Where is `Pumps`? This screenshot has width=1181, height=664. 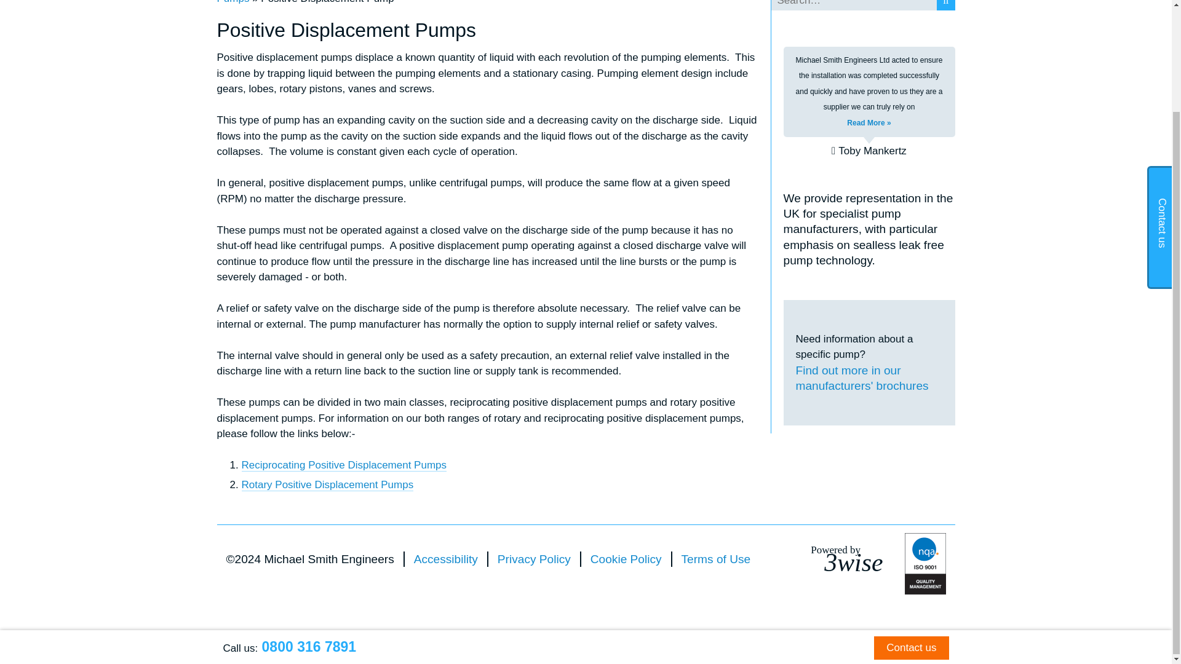 Pumps is located at coordinates (233, 2).